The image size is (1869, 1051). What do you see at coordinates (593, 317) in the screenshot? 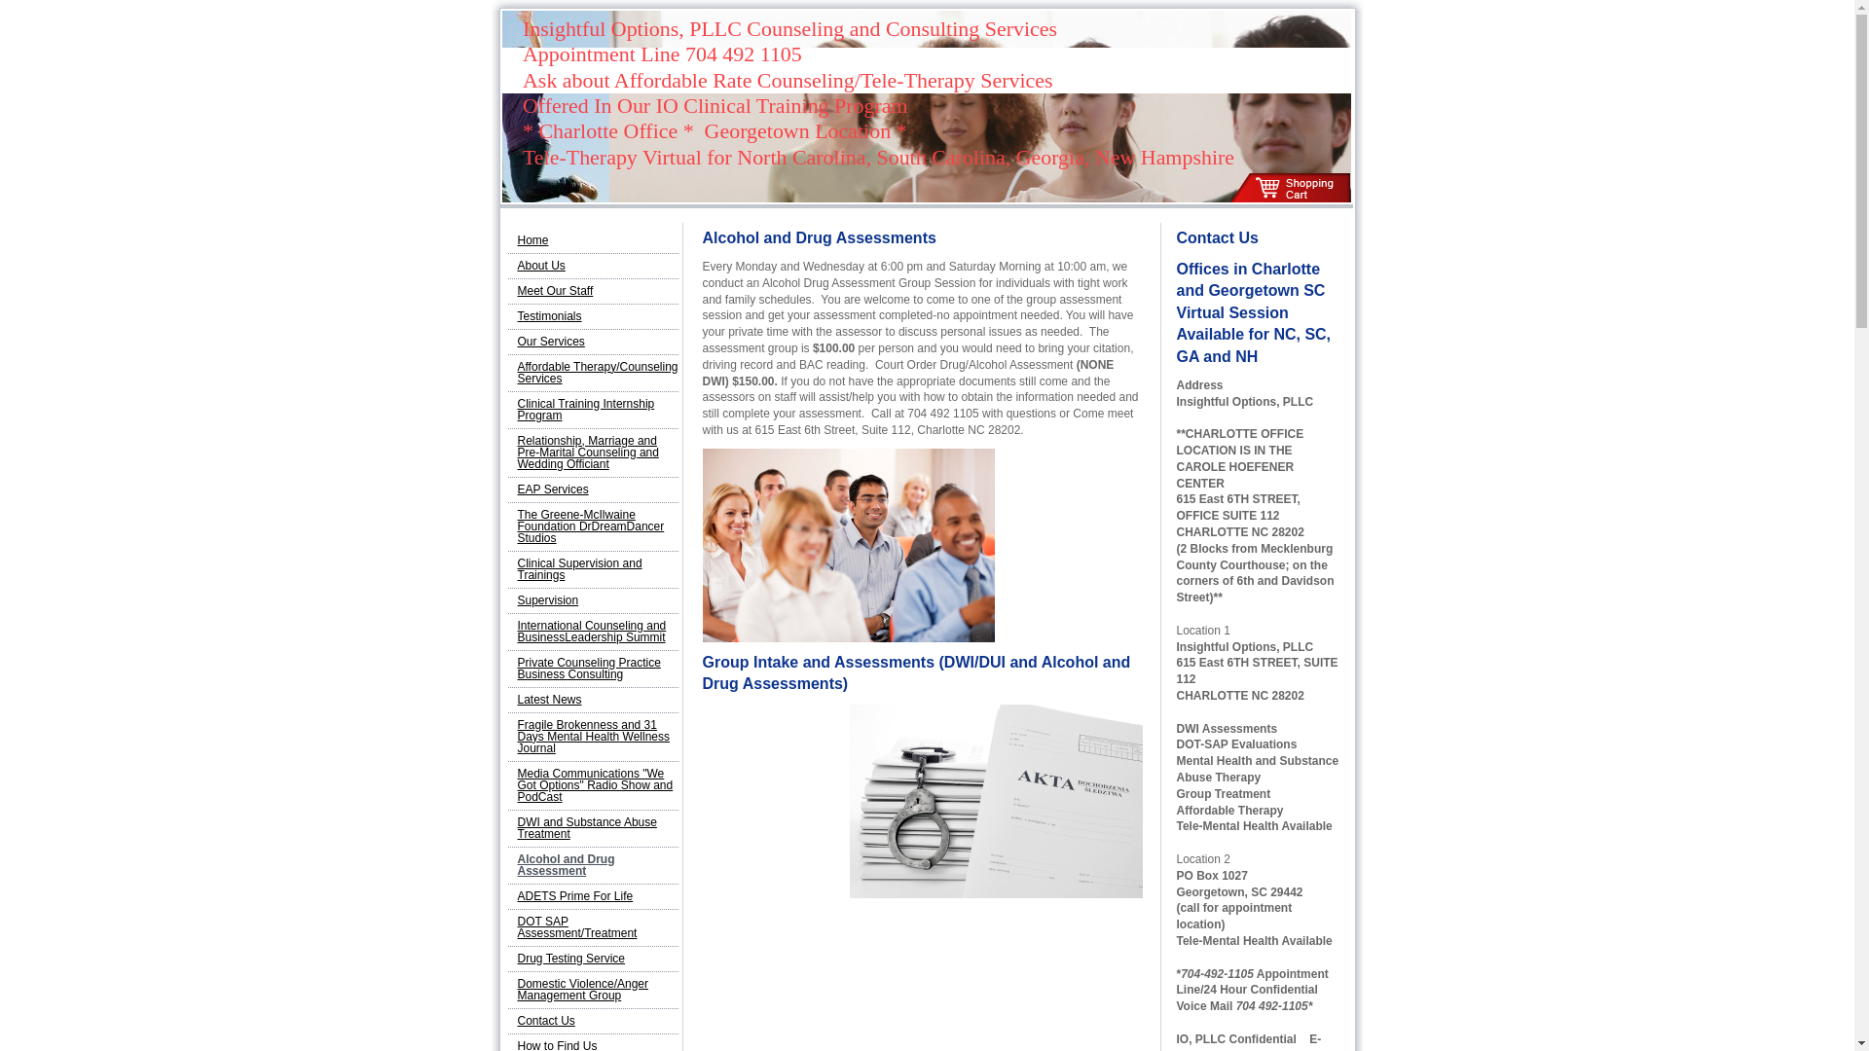
I see `Testimonials` at bounding box center [593, 317].